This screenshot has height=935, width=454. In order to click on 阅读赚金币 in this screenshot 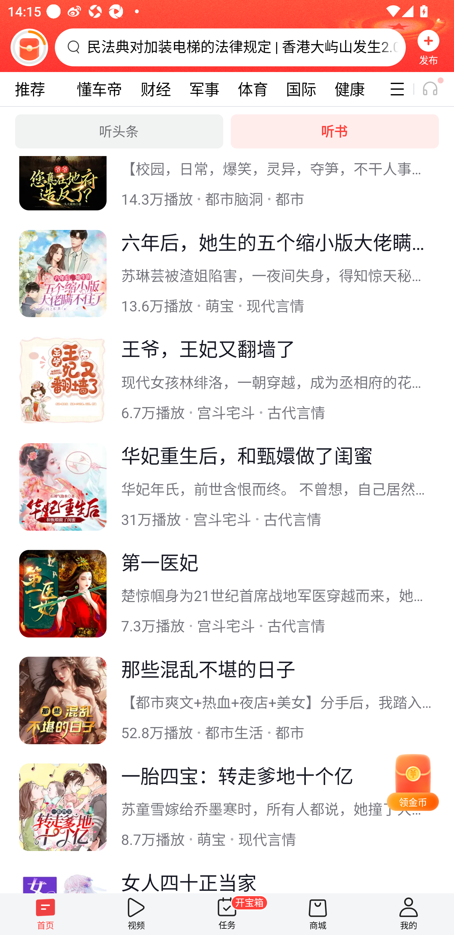, I will do `click(29, 47)`.